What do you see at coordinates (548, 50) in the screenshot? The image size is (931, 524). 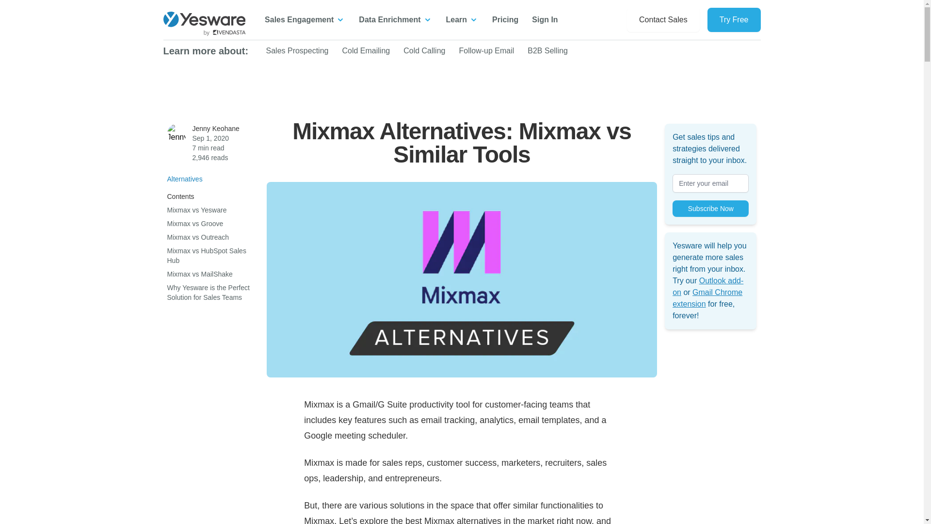 I see `B2B Selling` at bounding box center [548, 50].